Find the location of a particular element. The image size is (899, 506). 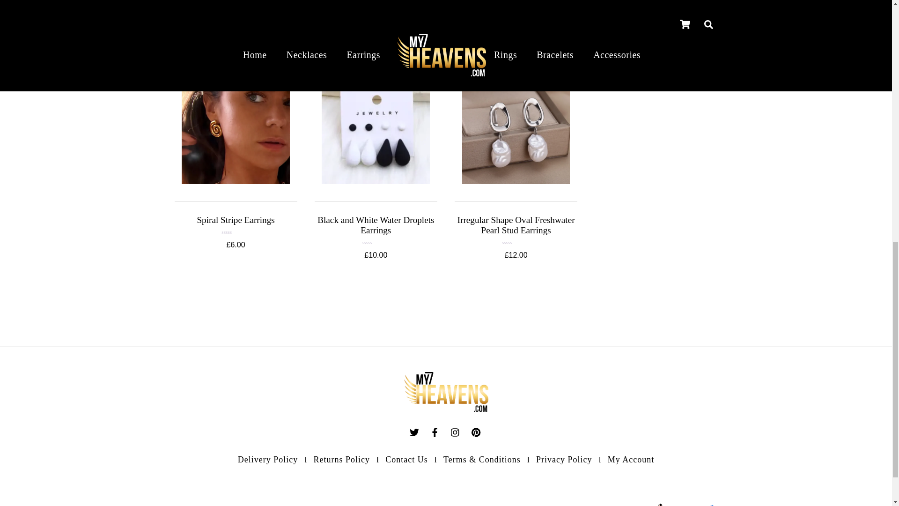

SnobHost is located at coordinates (712, 505).